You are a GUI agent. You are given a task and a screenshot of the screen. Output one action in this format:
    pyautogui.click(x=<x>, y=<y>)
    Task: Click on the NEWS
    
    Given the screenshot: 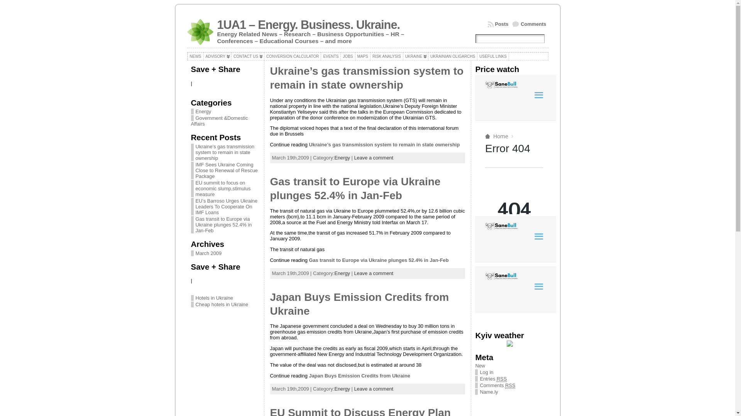 What is the action you would take?
    pyautogui.click(x=196, y=56)
    